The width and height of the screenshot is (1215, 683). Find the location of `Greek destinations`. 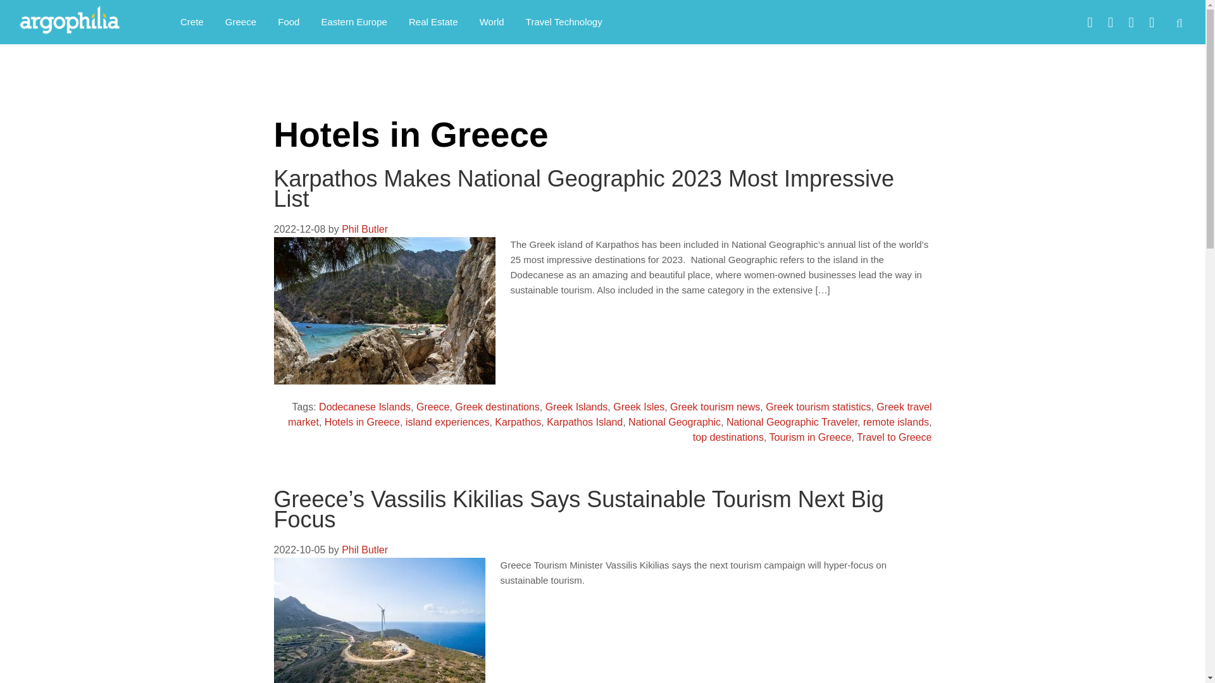

Greek destinations is located at coordinates (497, 407).